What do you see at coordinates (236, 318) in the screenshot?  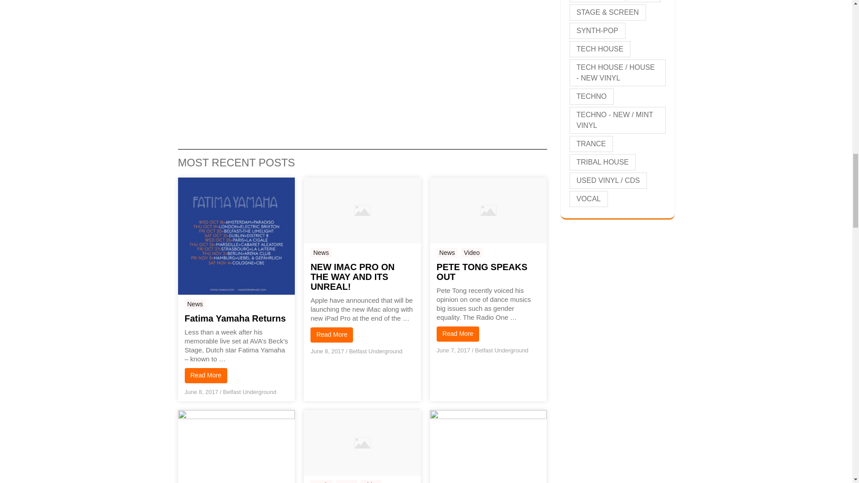 I see `Fatima Yamaha Returns` at bounding box center [236, 318].